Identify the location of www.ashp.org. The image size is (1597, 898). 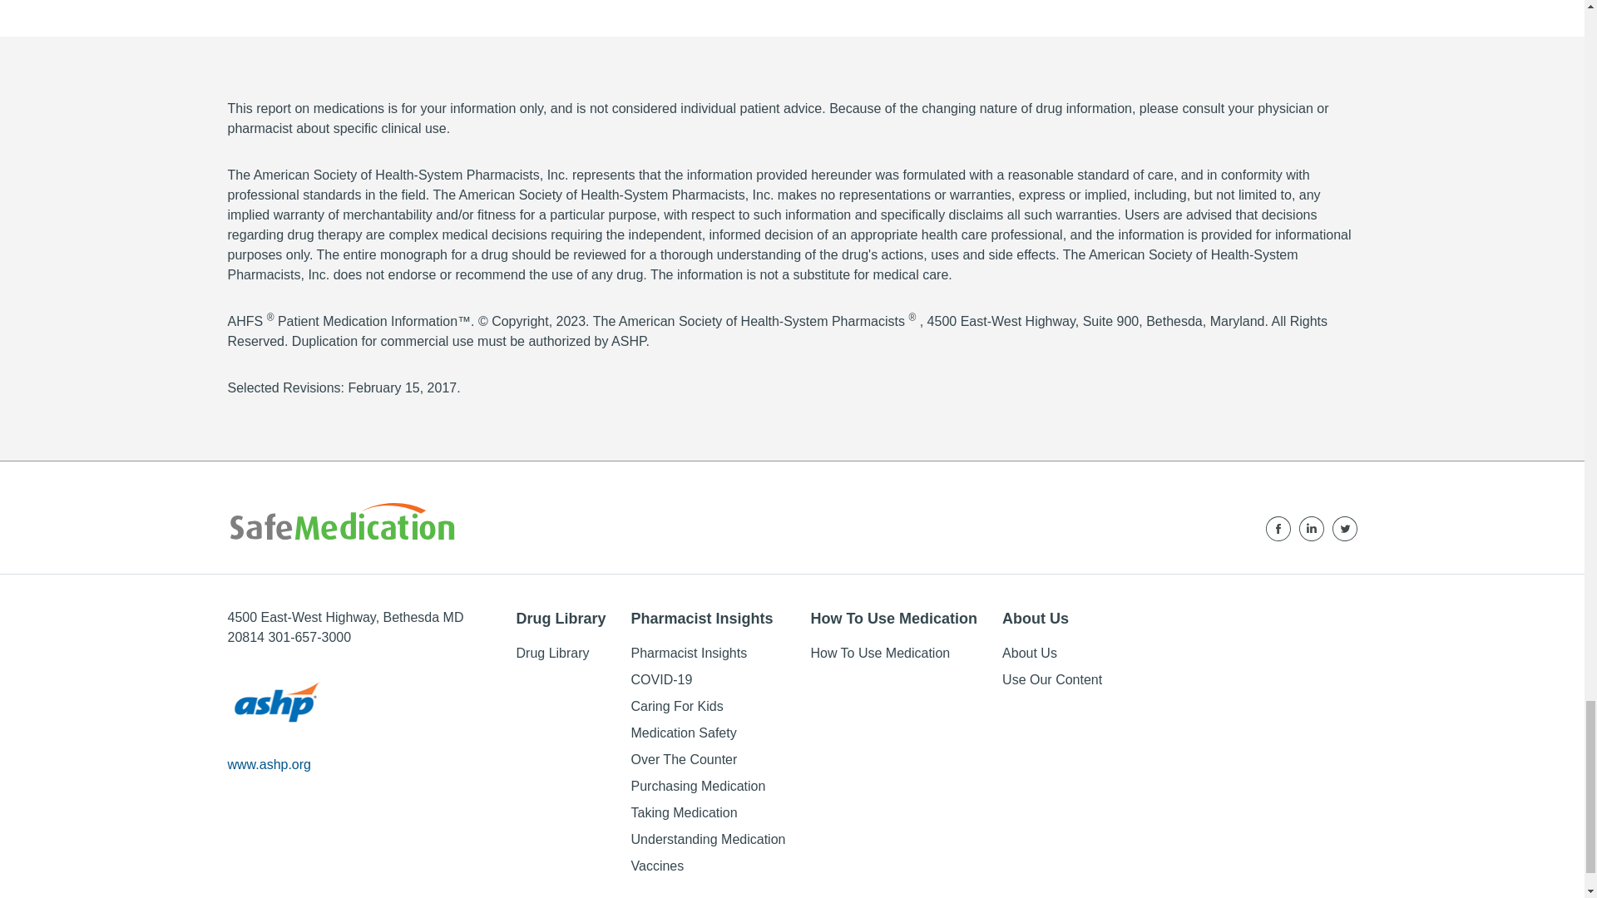
(269, 764).